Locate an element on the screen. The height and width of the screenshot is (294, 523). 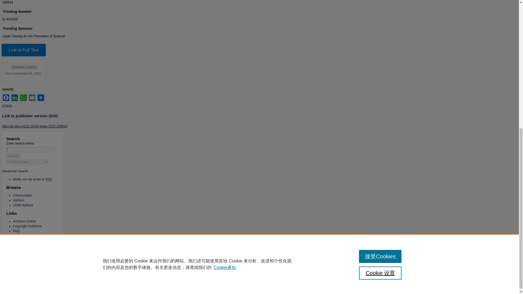
Browse by Communities is located at coordinates (22, 195).